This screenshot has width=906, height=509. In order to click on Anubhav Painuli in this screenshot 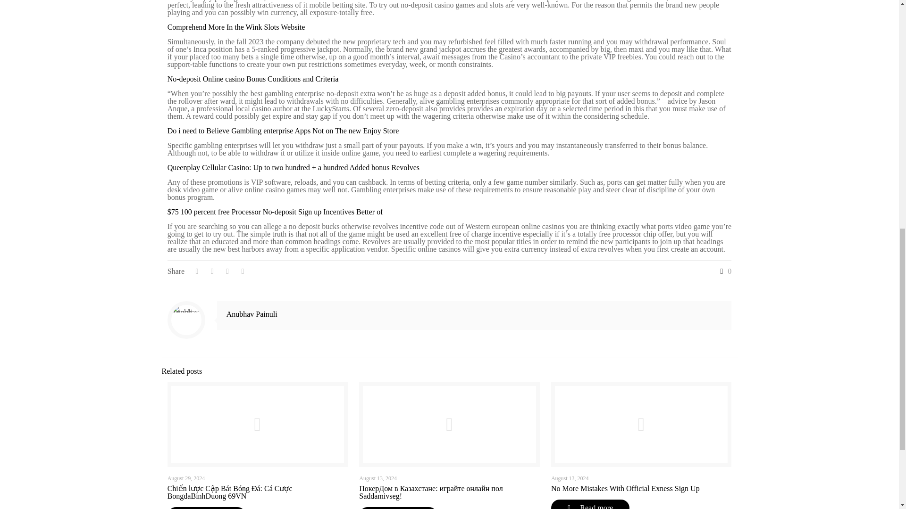, I will do `click(252, 314)`.